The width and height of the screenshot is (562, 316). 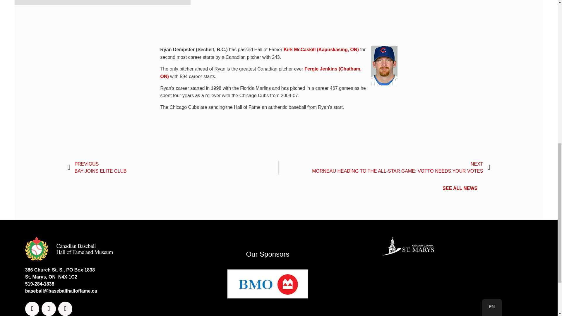 I want to click on St Marys White, so click(x=407, y=245).